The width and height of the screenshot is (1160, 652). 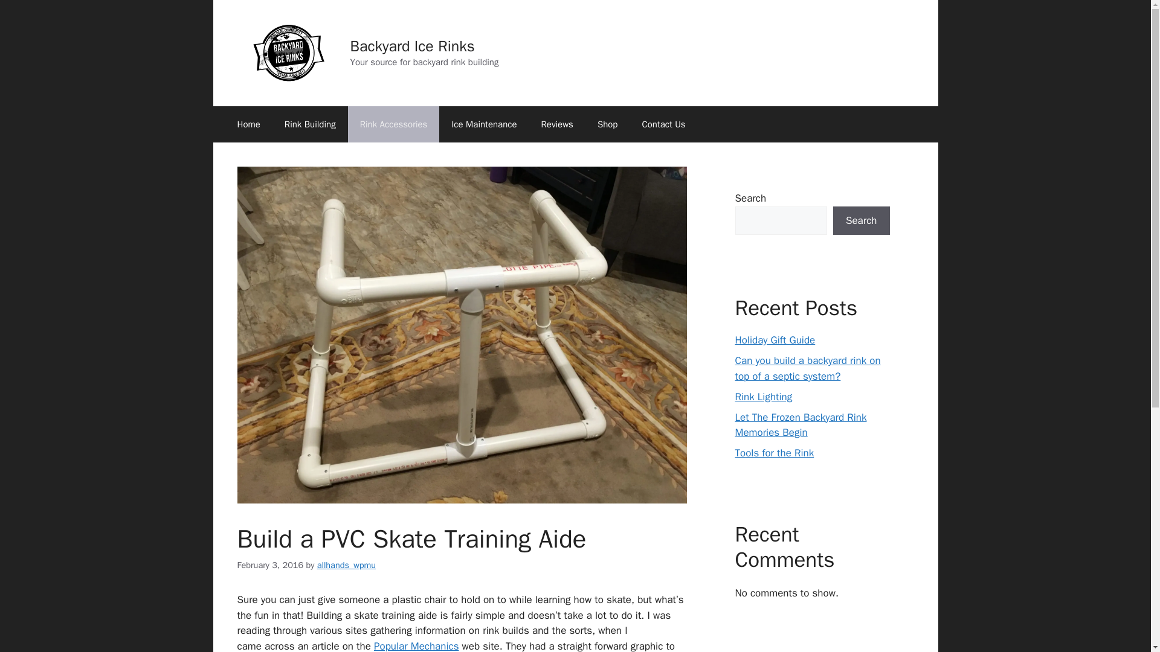 What do you see at coordinates (774, 453) in the screenshot?
I see `Tools for the Rink` at bounding box center [774, 453].